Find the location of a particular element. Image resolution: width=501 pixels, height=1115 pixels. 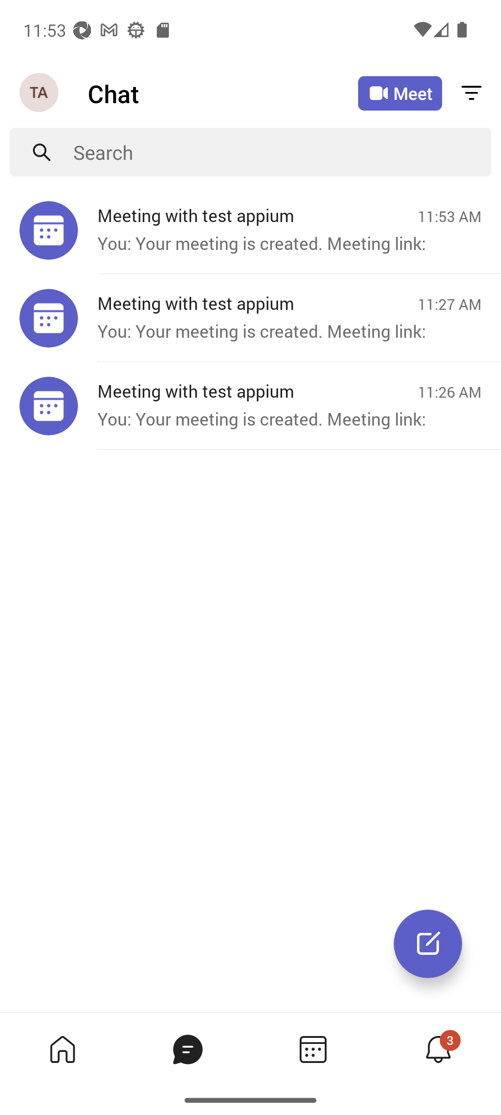

New chat is located at coordinates (428, 944).